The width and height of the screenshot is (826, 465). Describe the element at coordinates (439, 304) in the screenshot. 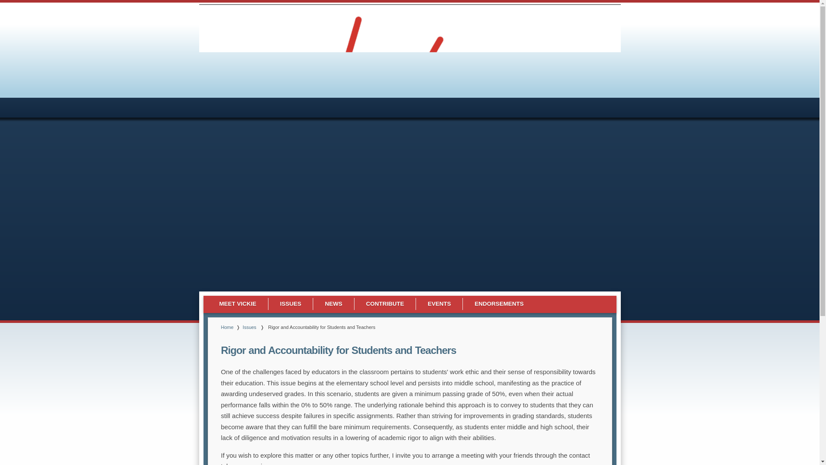

I see `EVENTS` at that location.